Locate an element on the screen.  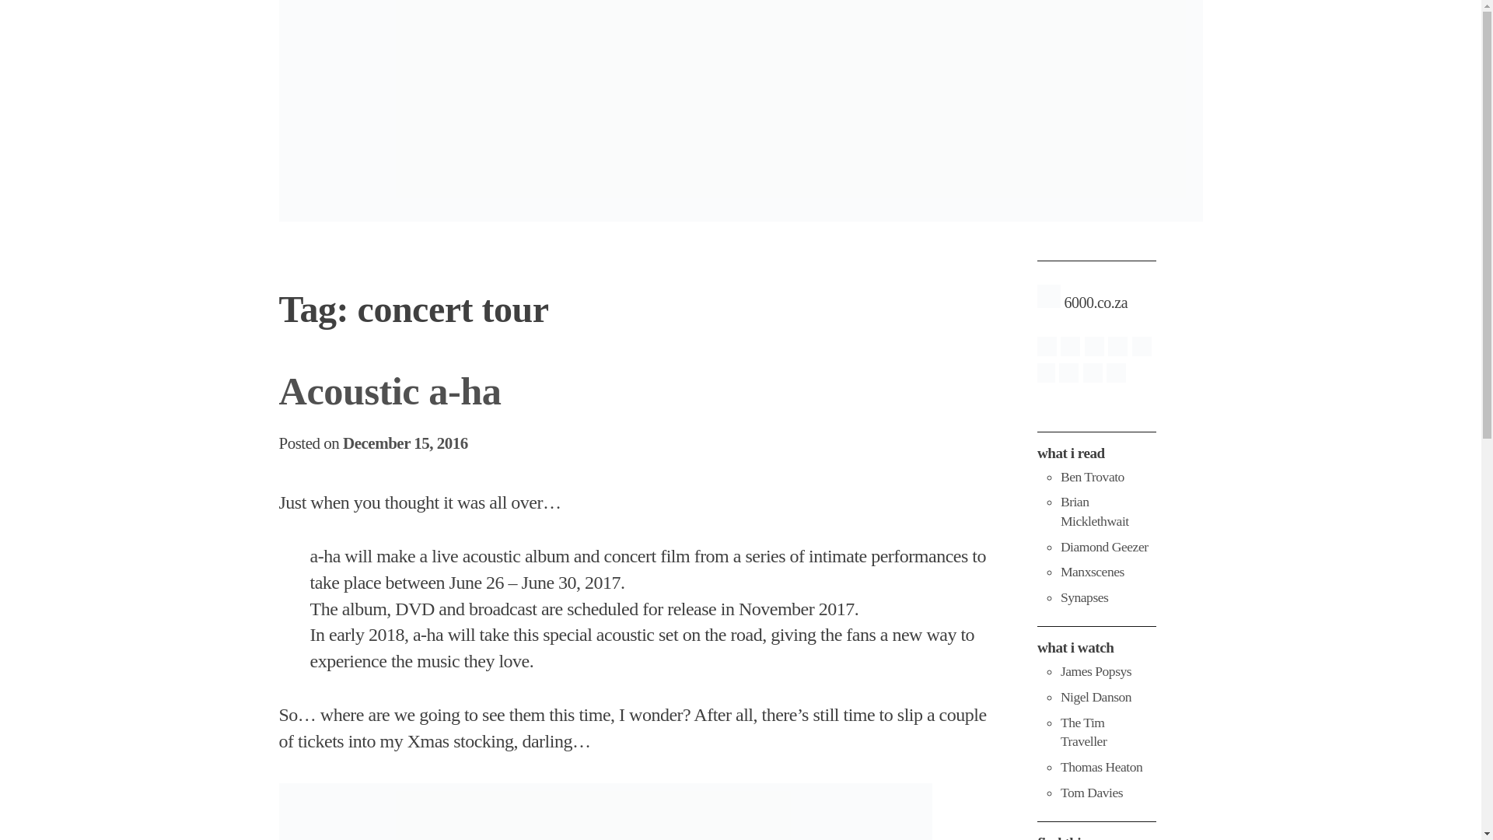
Diamond Geezer is located at coordinates (1104, 546).